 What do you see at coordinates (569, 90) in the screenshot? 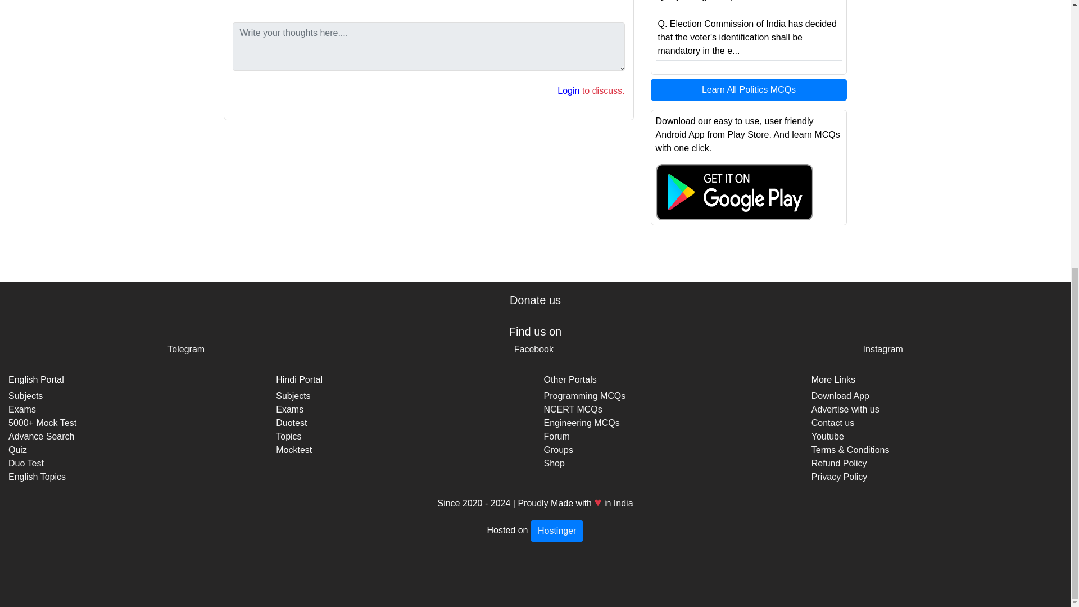
I see `Login` at bounding box center [569, 90].